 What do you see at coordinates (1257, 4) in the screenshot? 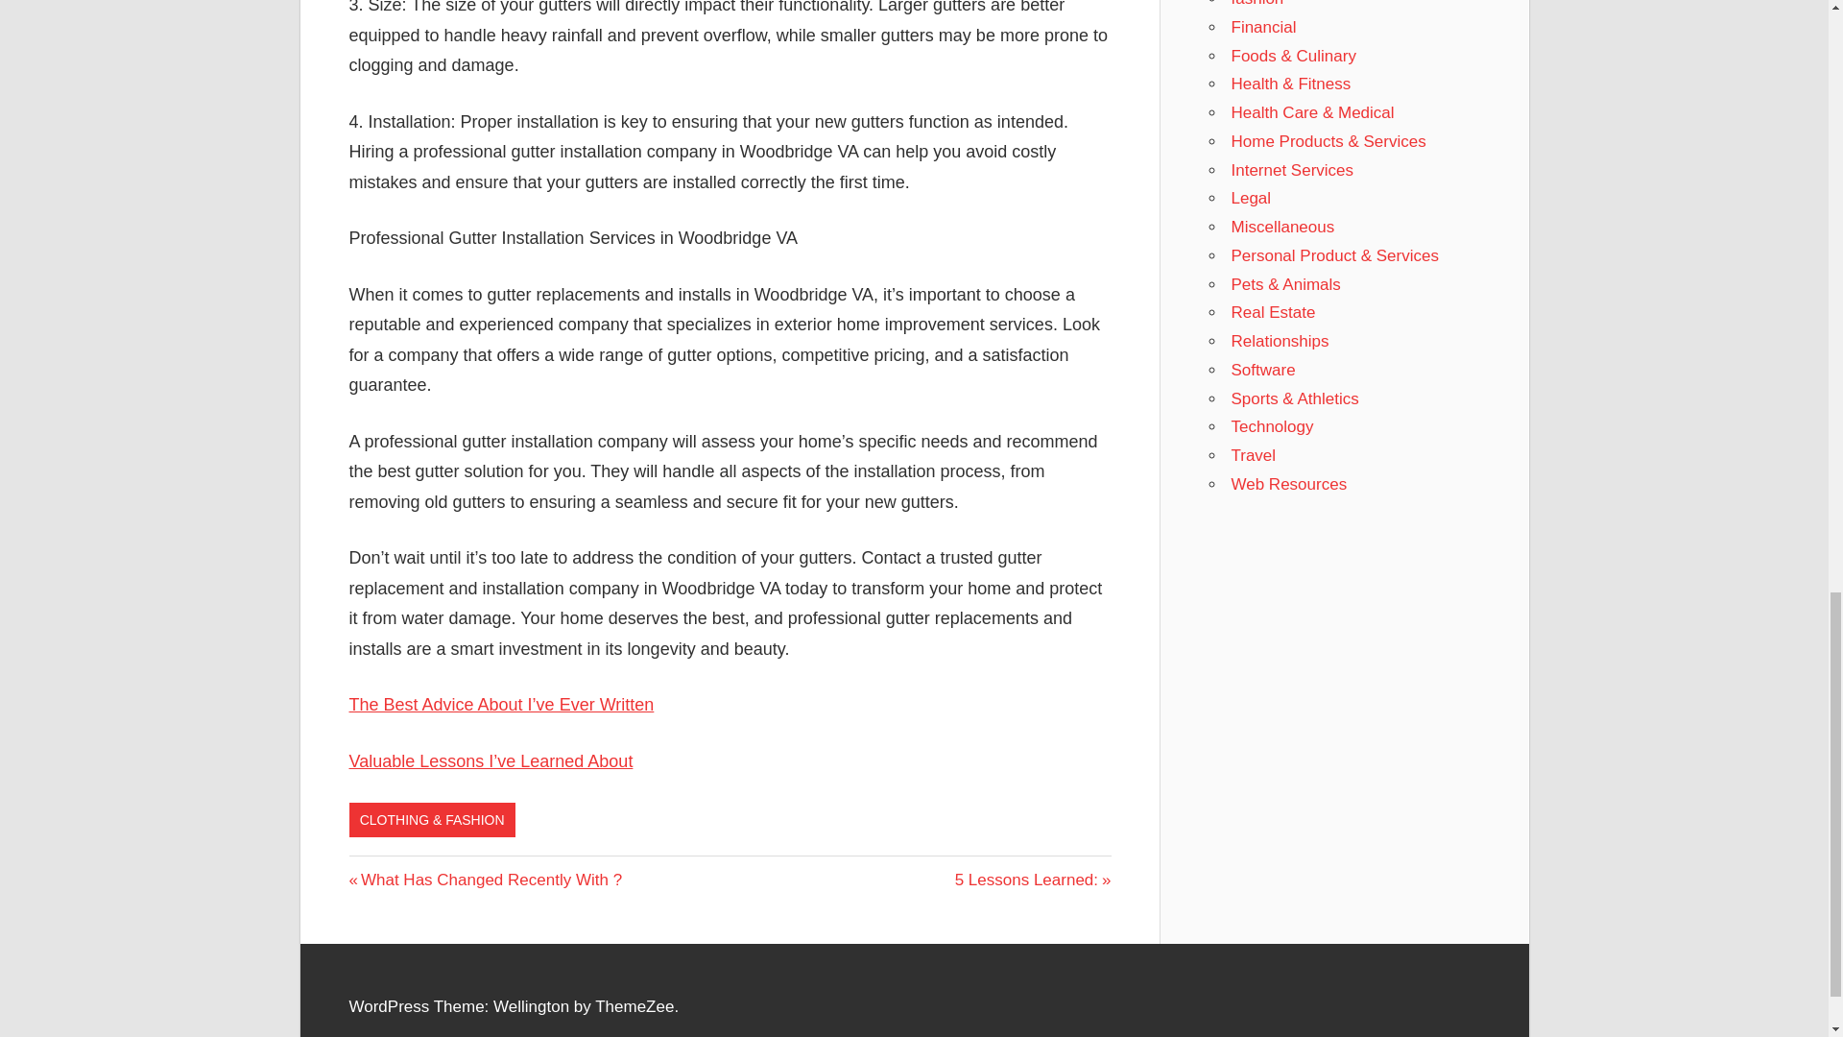
I see `Financial` at bounding box center [1257, 4].